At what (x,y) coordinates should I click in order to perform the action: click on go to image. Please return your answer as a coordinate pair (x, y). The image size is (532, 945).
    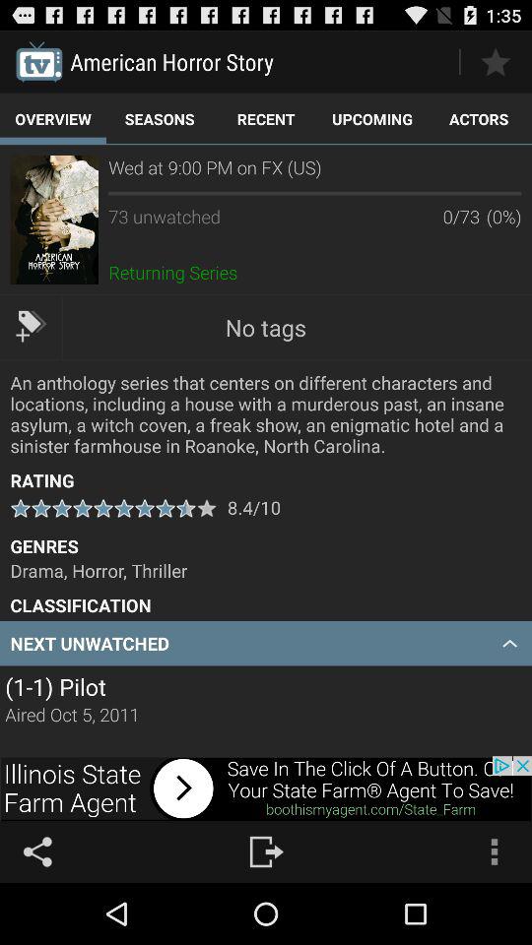
    Looking at the image, I should click on (53, 220).